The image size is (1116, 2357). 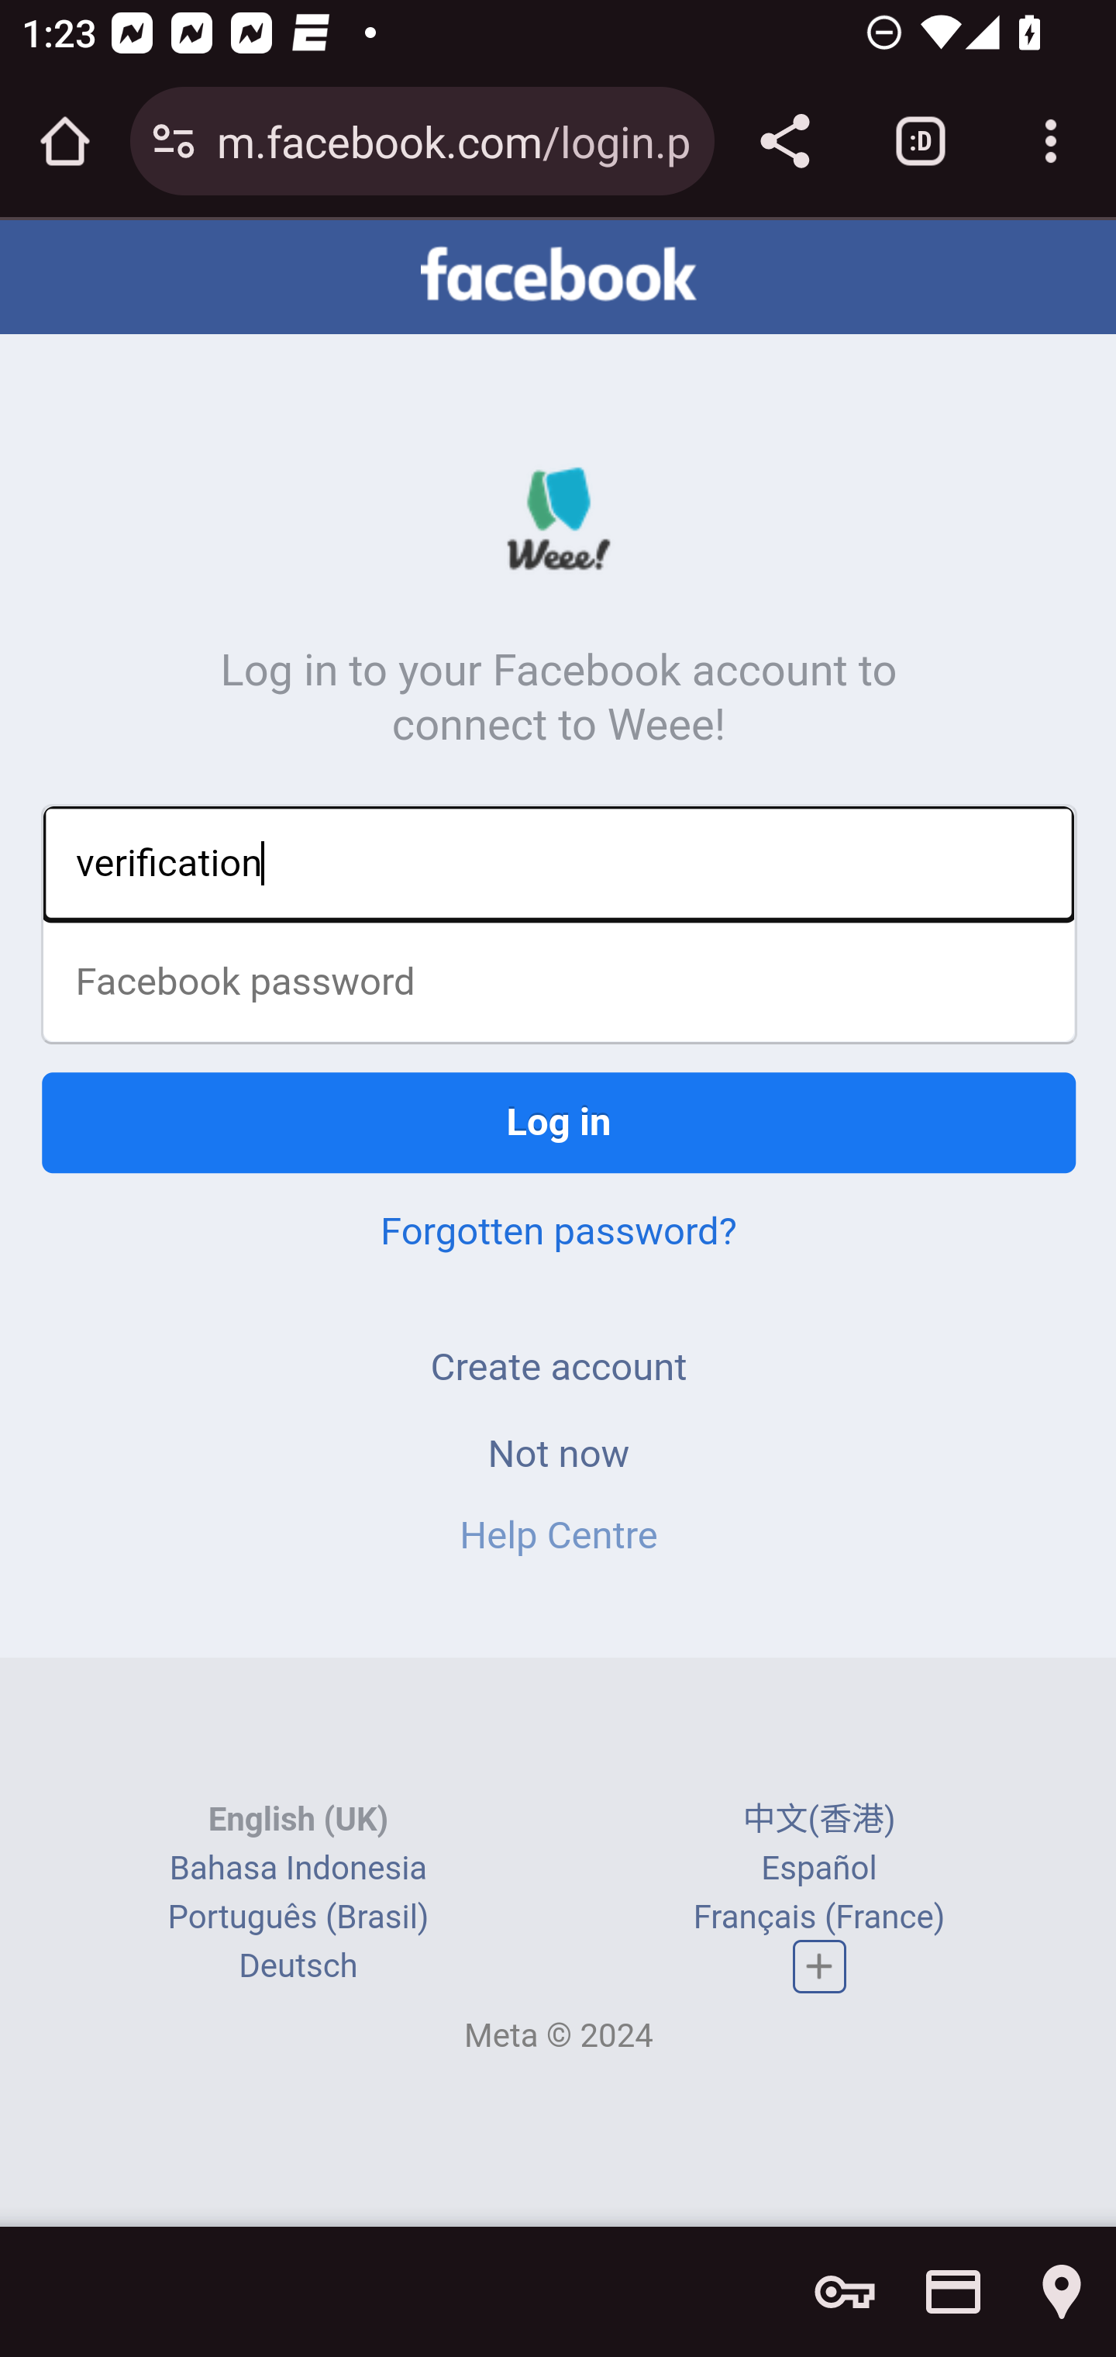 I want to click on Open the home page, so click(x=65, y=141).